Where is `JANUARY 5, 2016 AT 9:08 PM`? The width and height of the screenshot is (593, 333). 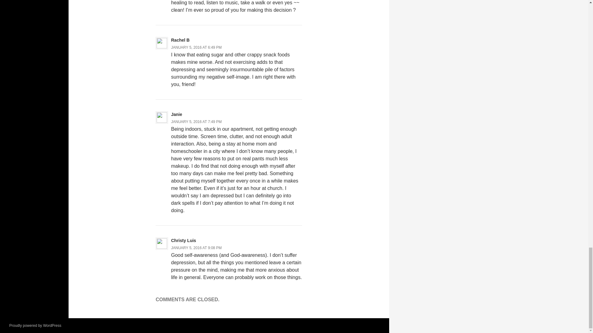
JANUARY 5, 2016 AT 9:08 PM is located at coordinates (196, 248).